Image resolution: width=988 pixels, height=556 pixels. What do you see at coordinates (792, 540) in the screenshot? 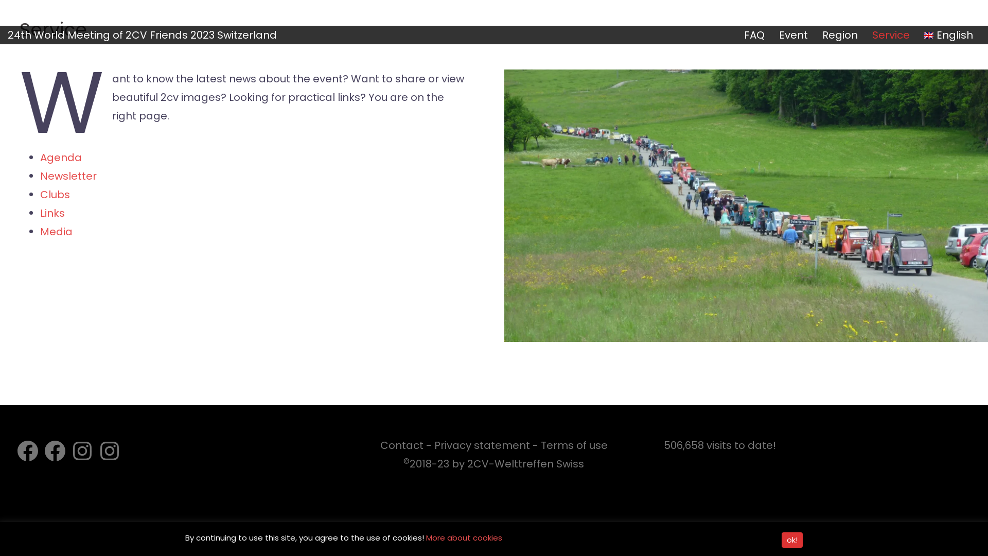
I see `ok!` at bounding box center [792, 540].